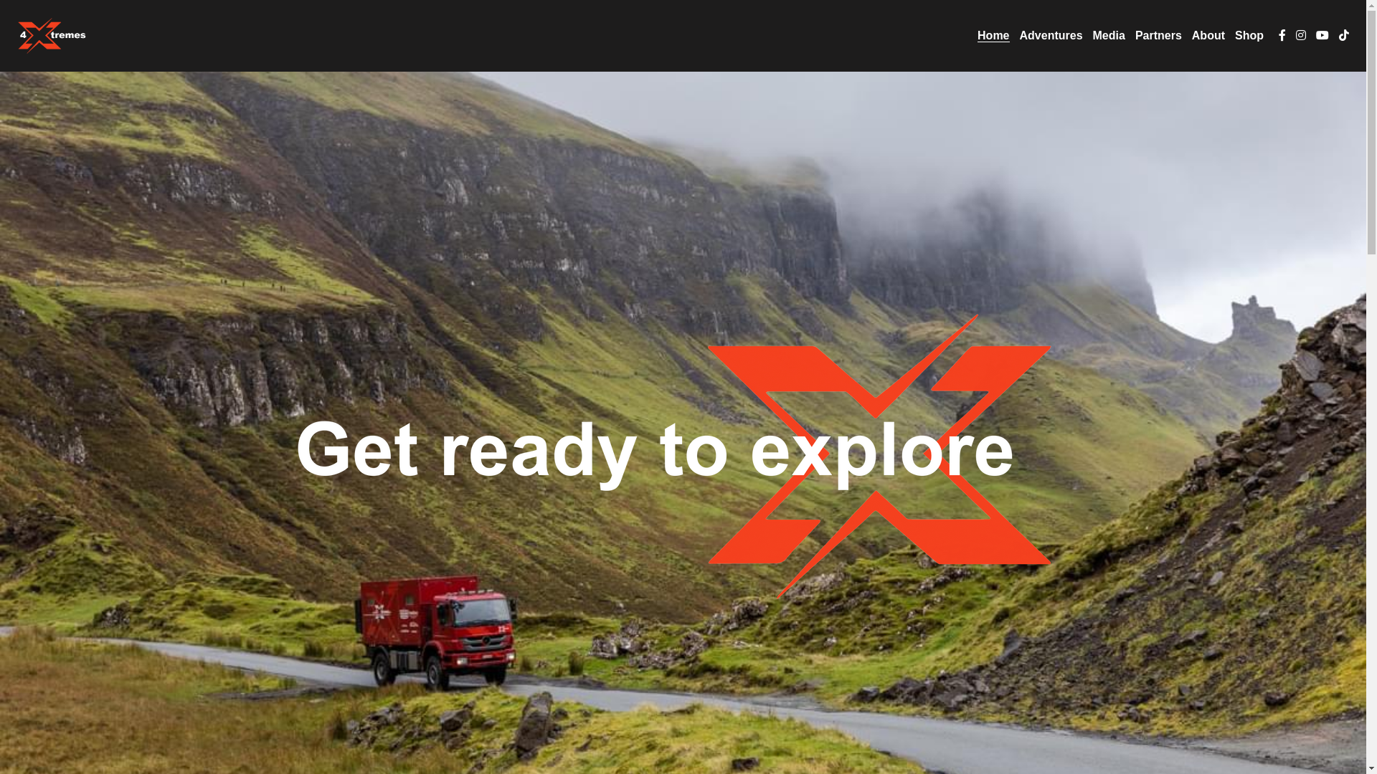 The image size is (1377, 774). What do you see at coordinates (1051, 36) in the screenshot?
I see `Adventures` at bounding box center [1051, 36].